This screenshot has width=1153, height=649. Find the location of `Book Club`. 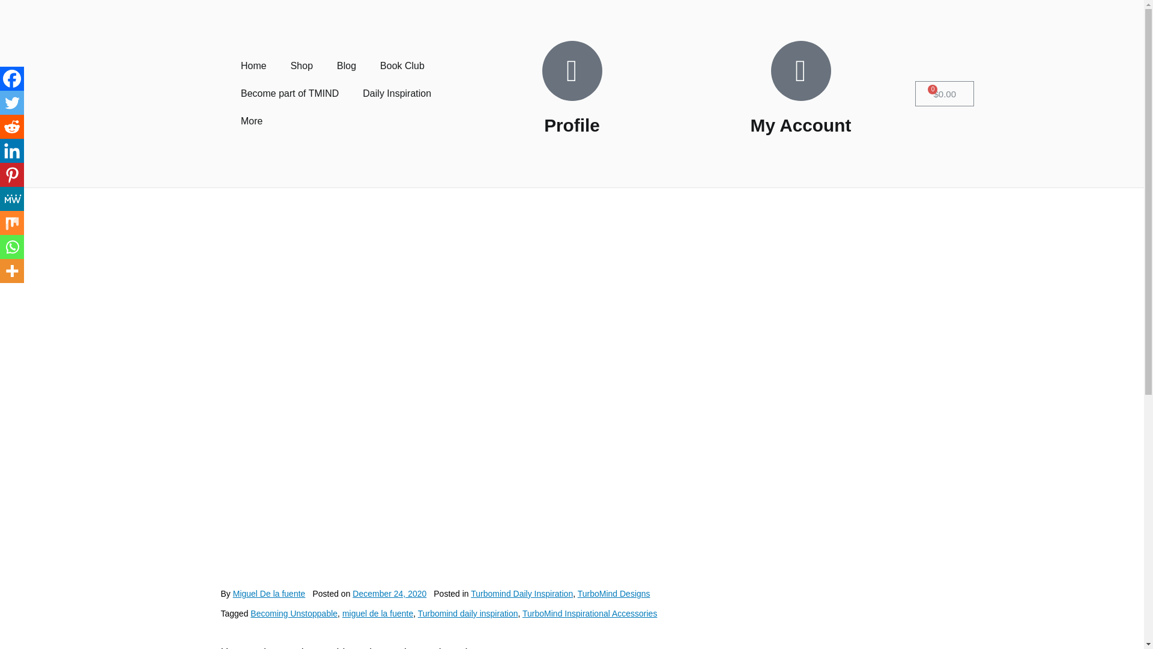

Book Club is located at coordinates (402, 66).